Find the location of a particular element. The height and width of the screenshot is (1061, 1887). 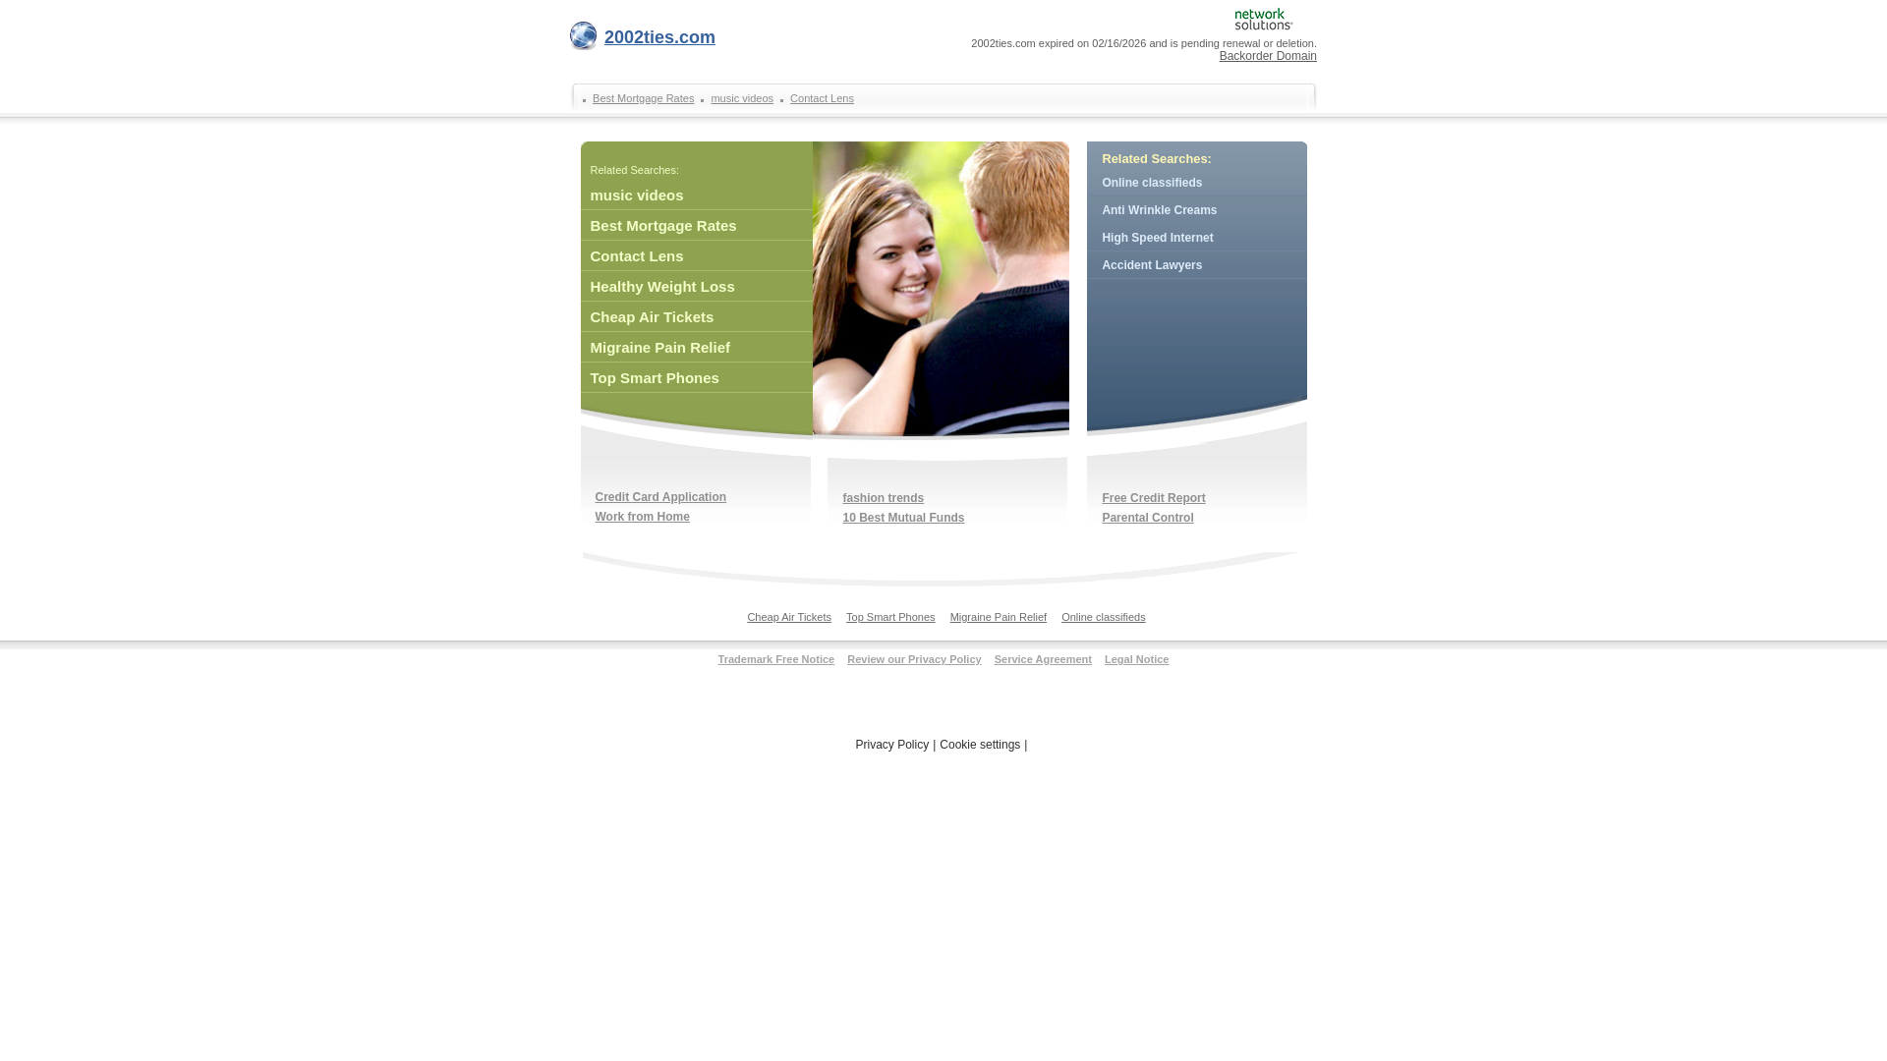

Migraine Pain Relief is located at coordinates (696, 348).